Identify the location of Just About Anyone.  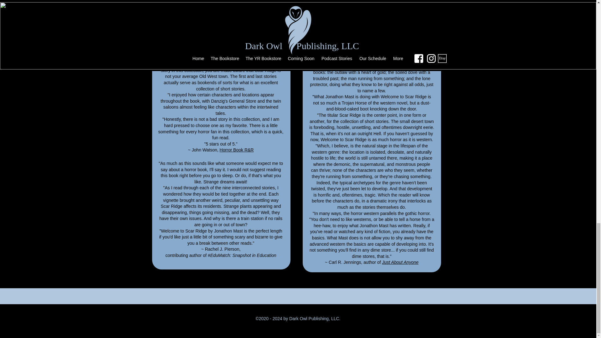
(400, 262).